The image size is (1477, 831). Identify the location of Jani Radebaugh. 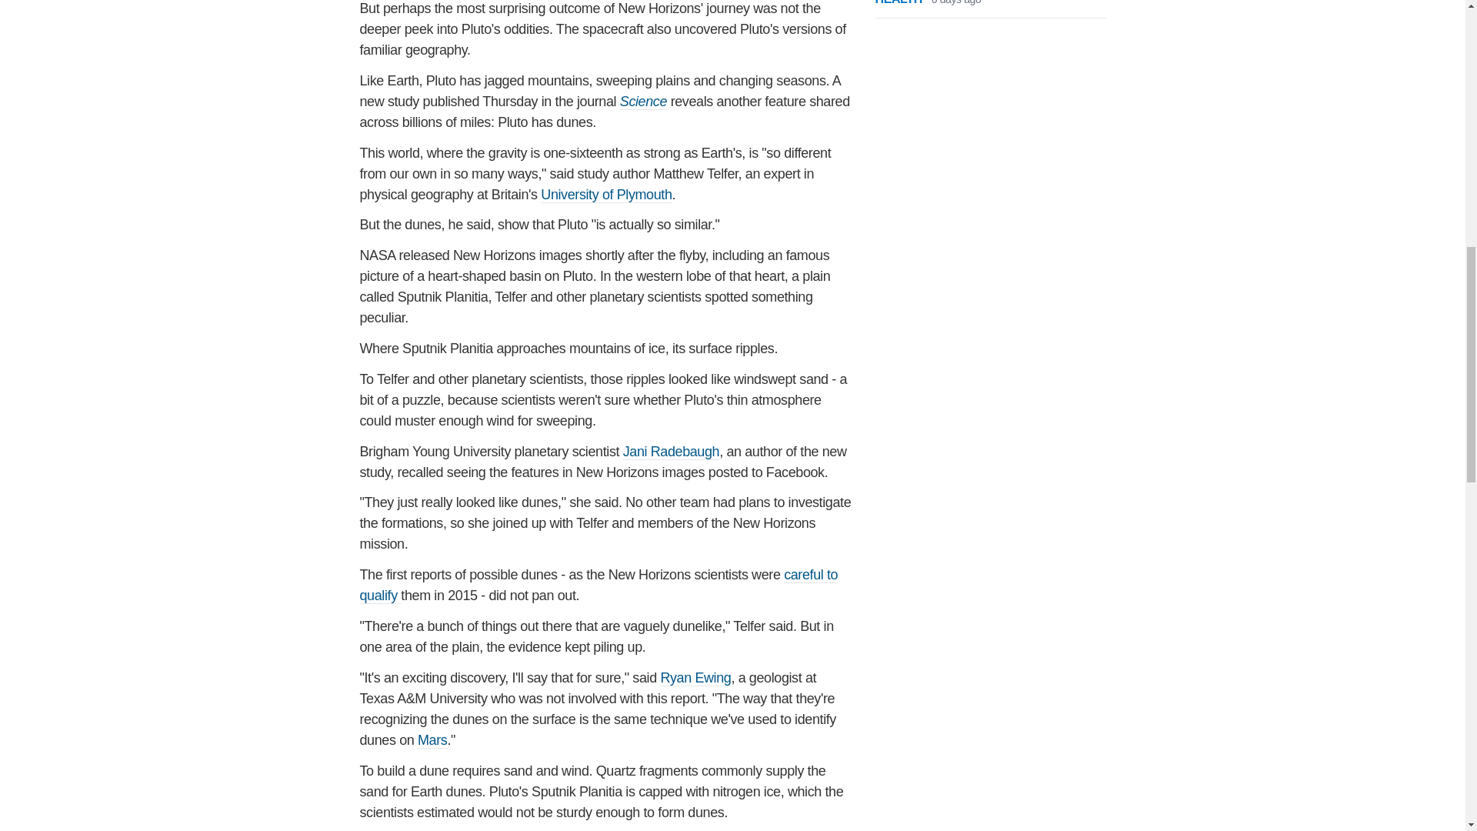
(672, 452).